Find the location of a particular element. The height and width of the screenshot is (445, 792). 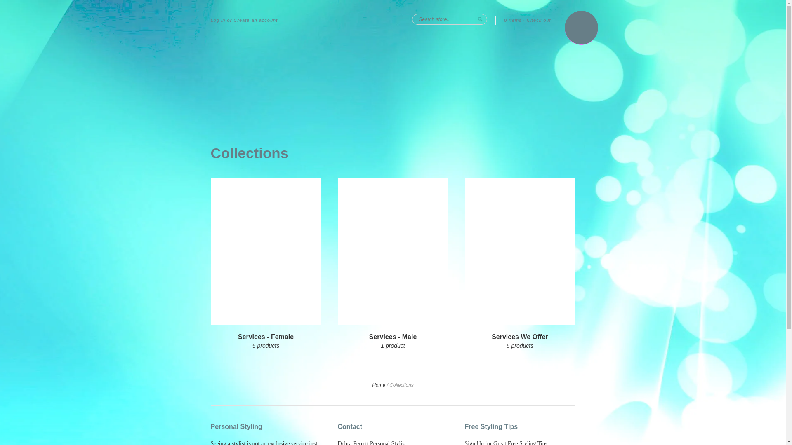

Services We Offer is located at coordinates (520, 337).